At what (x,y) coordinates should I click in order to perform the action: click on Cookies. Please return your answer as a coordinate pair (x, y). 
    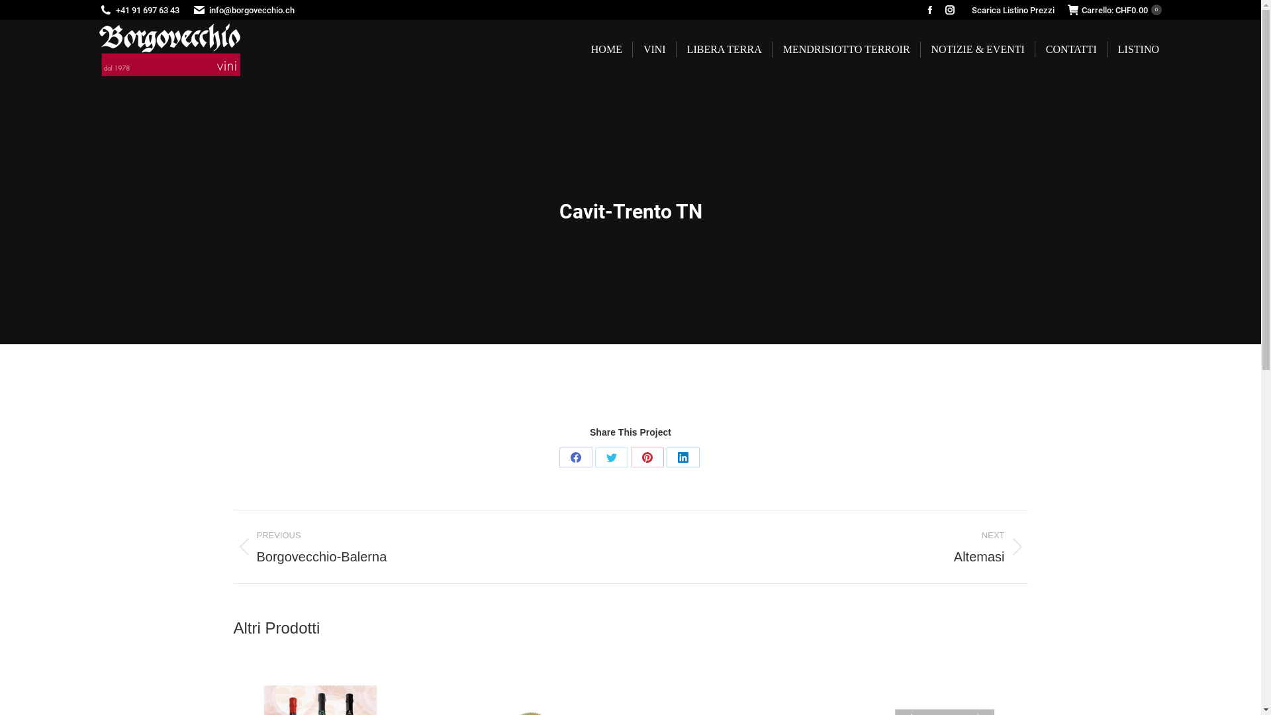
    Looking at the image, I should click on (1013, 696).